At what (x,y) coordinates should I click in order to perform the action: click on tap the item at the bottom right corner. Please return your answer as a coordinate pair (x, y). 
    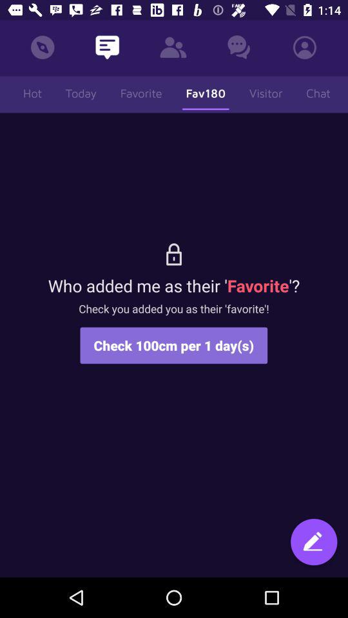
    Looking at the image, I should click on (314, 543).